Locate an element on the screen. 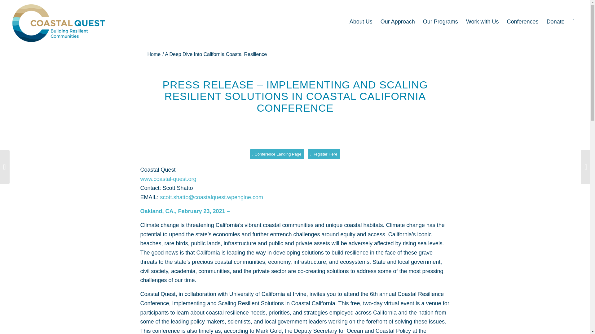 The width and height of the screenshot is (595, 334). Donate is located at coordinates (556, 22).